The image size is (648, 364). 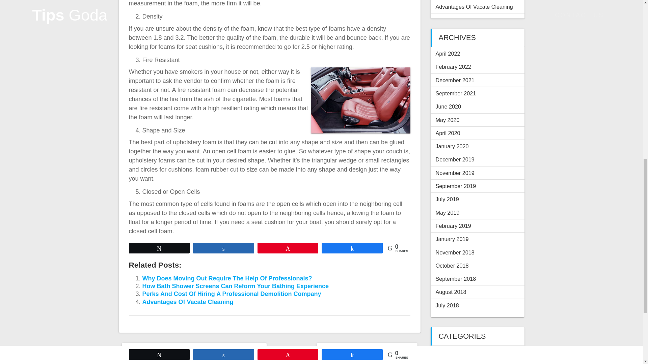 I want to click on September 2019, so click(x=456, y=186).